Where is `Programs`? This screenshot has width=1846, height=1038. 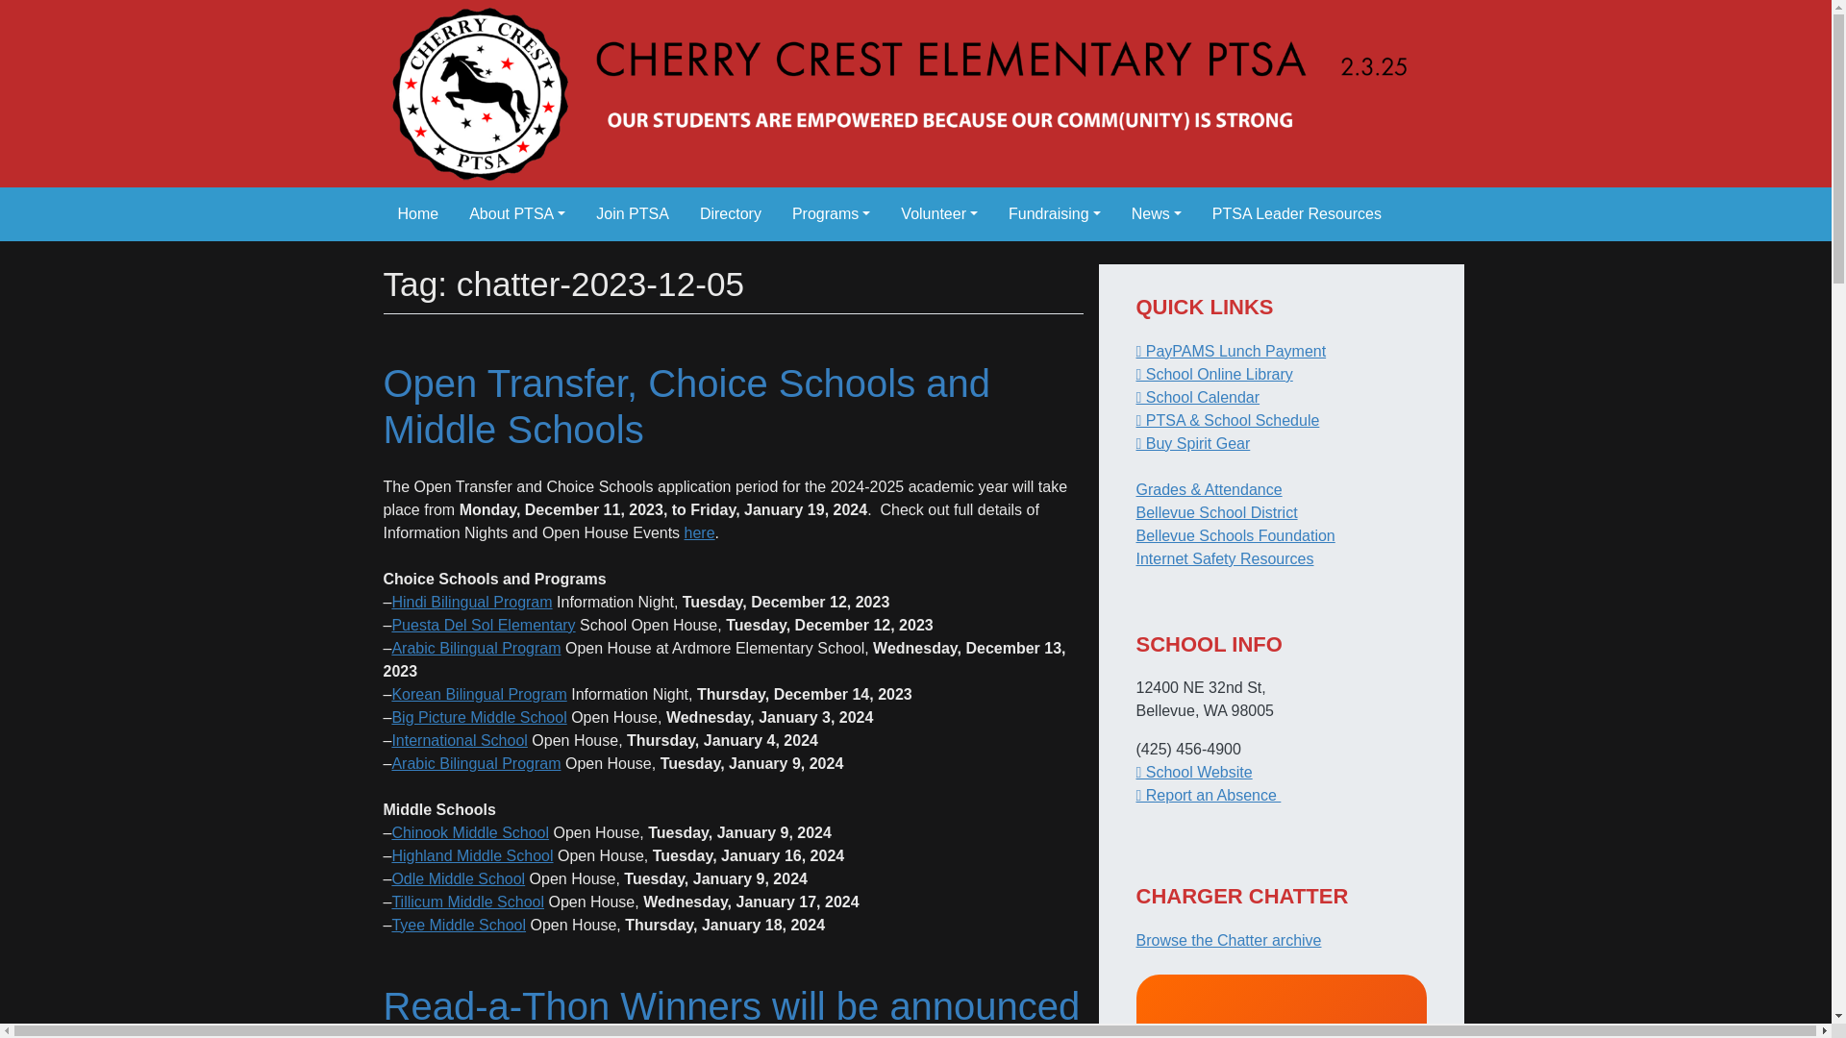
Programs is located at coordinates (831, 213).